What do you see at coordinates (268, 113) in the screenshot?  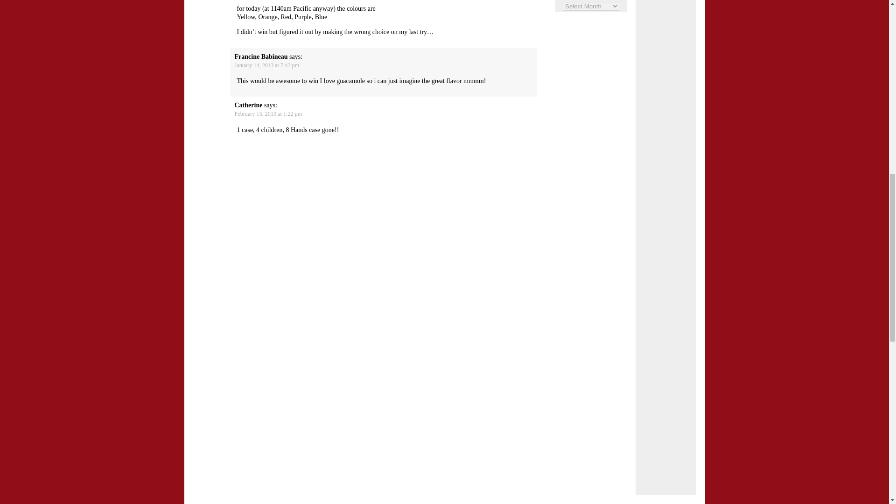 I see `February 13, 2013 at 1:22 pm` at bounding box center [268, 113].